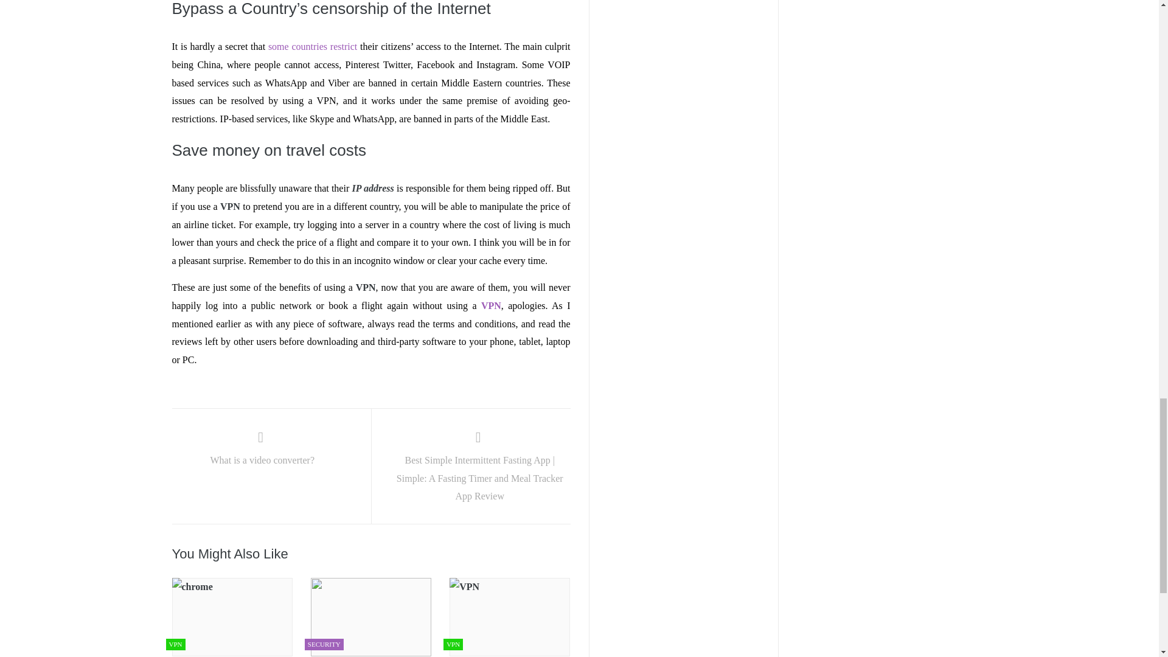  What do you see at coordinates (491, 305) in the screenshot?
I see `VPN` at bounding box center [491, 305].